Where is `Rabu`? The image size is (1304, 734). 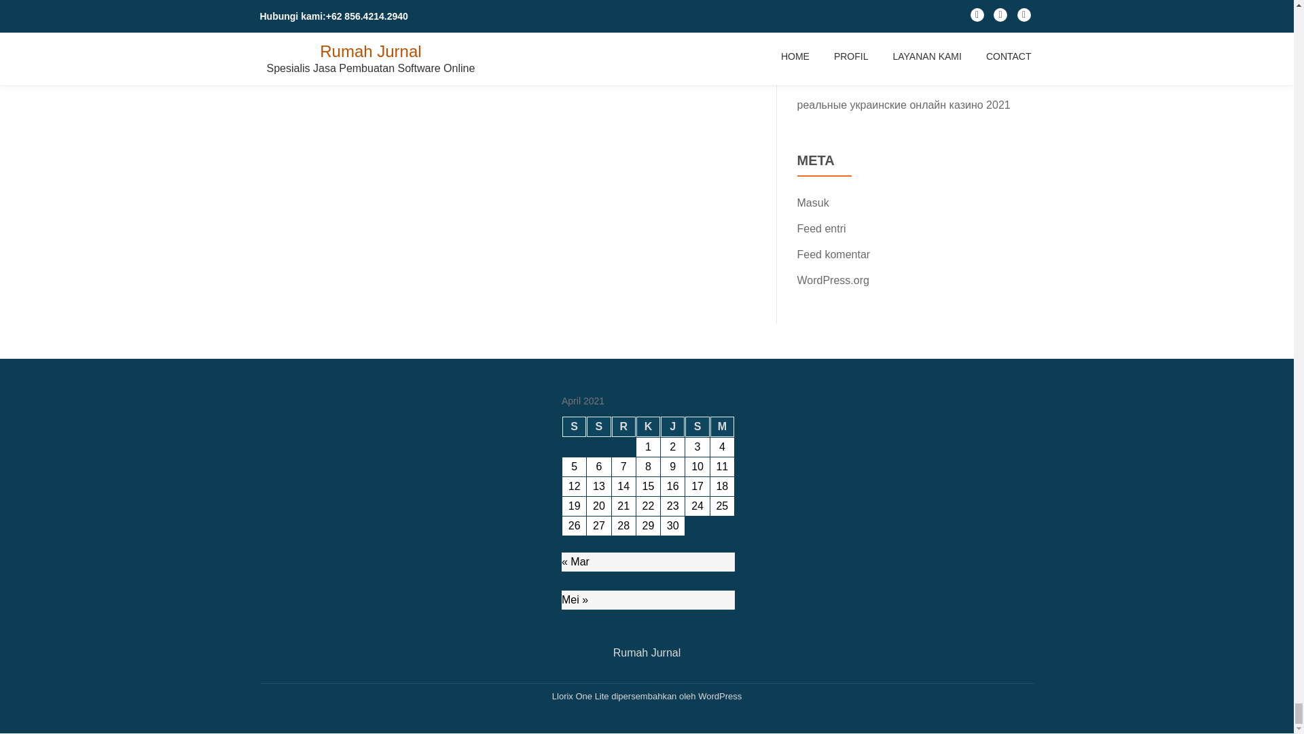
Rabu is located at coordinates (623, 427).